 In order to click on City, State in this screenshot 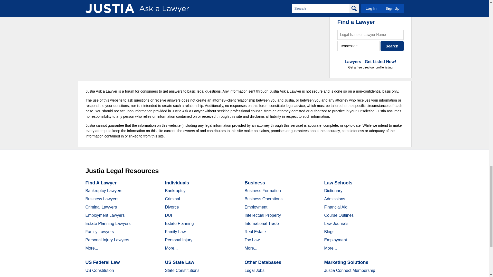, I will do `click(358, 46)`.